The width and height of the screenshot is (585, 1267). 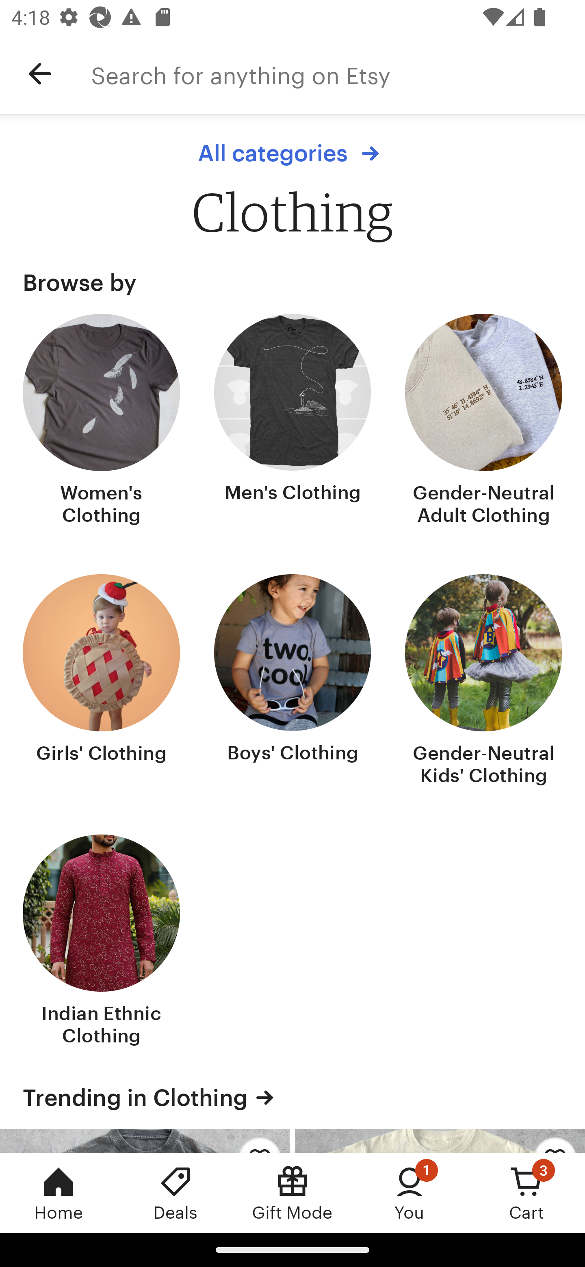 What do you see at coordinates (102, 681) in the screenshot?
I see `Girls' Clothing` at bounding box center [102, 681].